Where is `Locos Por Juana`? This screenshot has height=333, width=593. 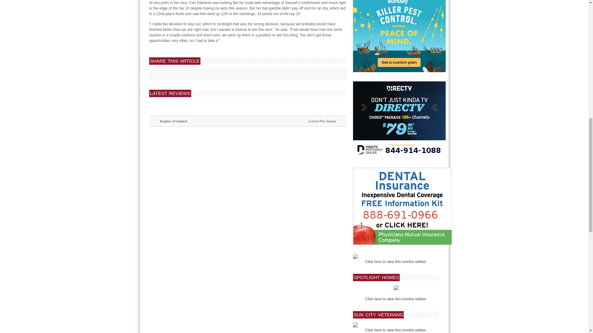 Locos Por Juana is located at coordinates (322, 121).